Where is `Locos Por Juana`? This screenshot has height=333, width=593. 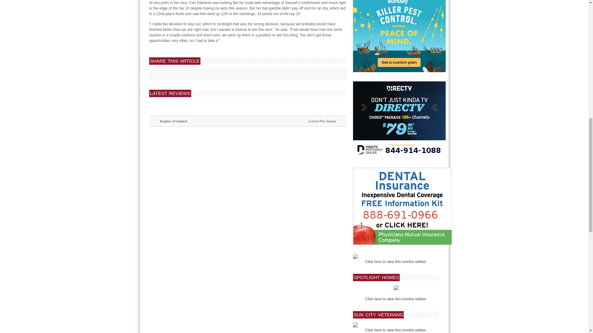 Locos Por Juana is located at coordinates (322, 121).